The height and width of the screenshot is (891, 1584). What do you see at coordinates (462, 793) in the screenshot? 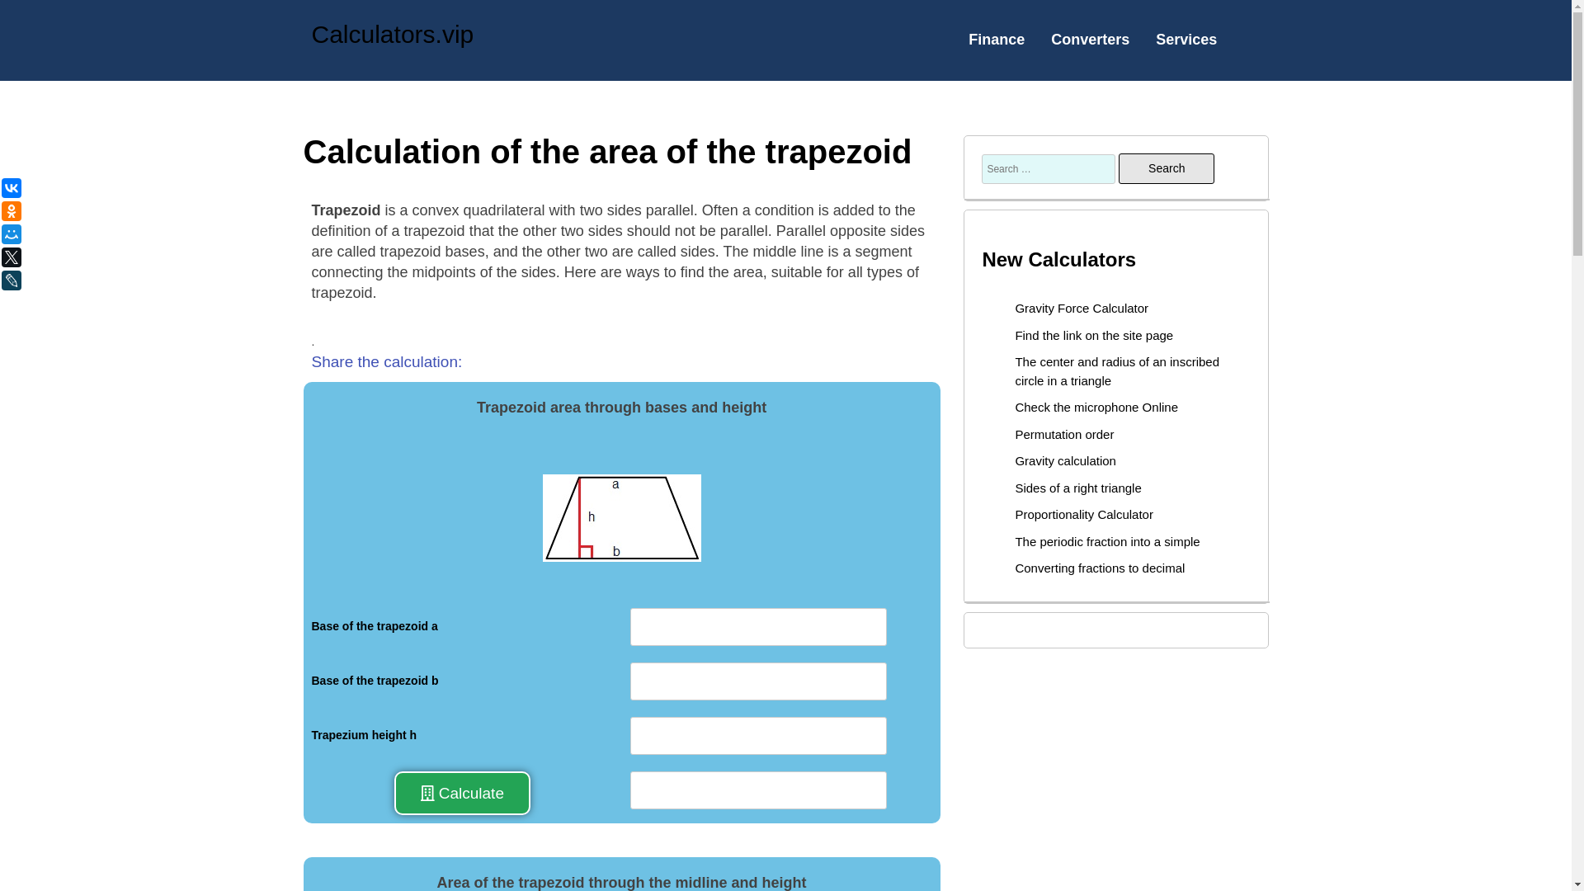
I see `Calculate` at bounding box center [462, 793].